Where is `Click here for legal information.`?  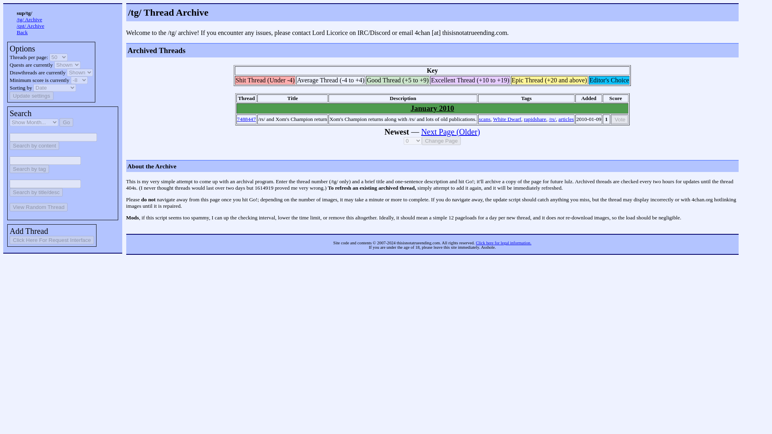 Click here for legal information. is located at coordinates (503, 243).